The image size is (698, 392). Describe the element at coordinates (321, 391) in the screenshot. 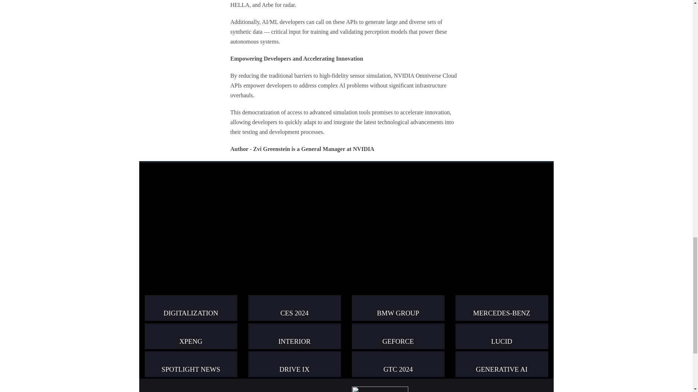

I see `Follow Nvidia on Facebook - opens in a new window` at that location.